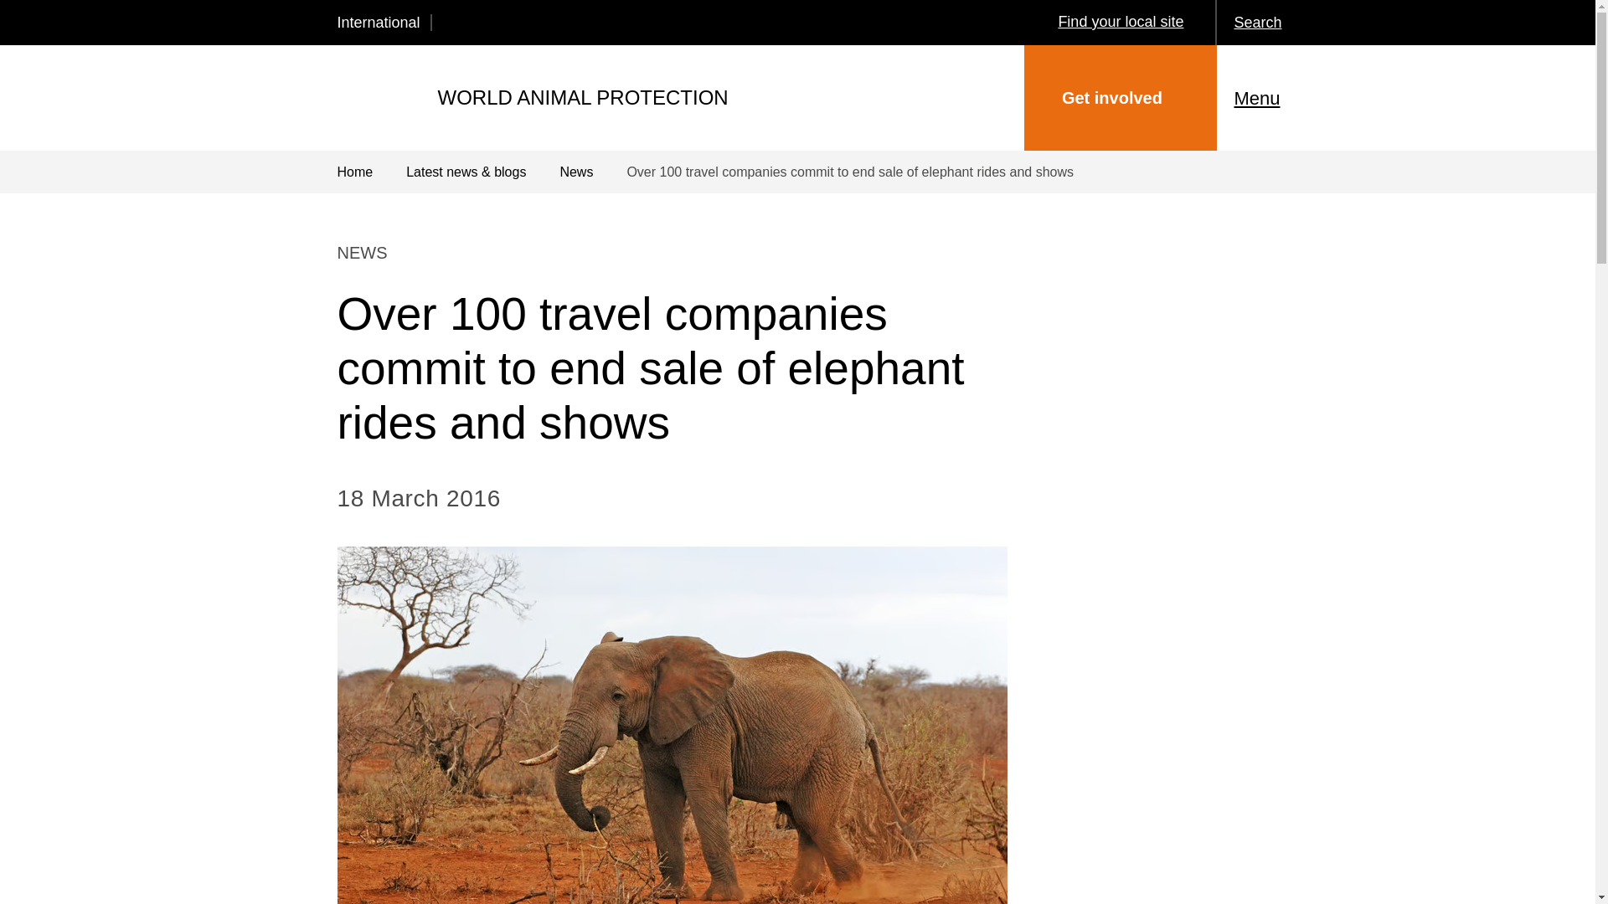  Describe the element at coordinates (1275, 23) in the screenshot. I see `Search` at that location.